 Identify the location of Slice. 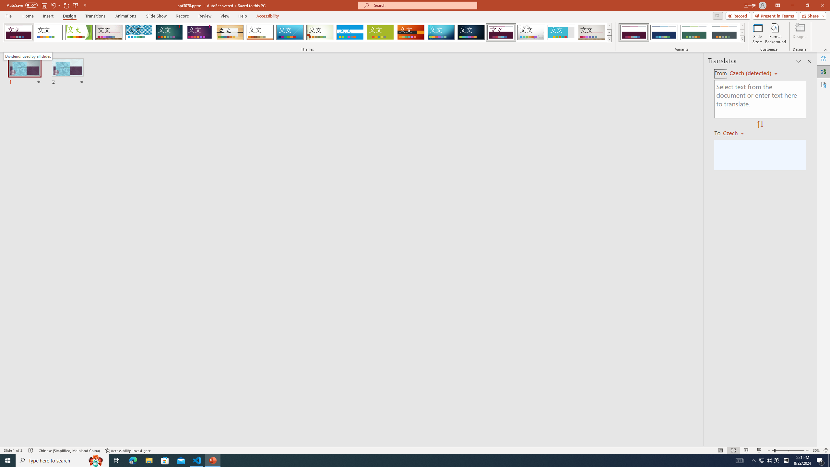
(290, 32).